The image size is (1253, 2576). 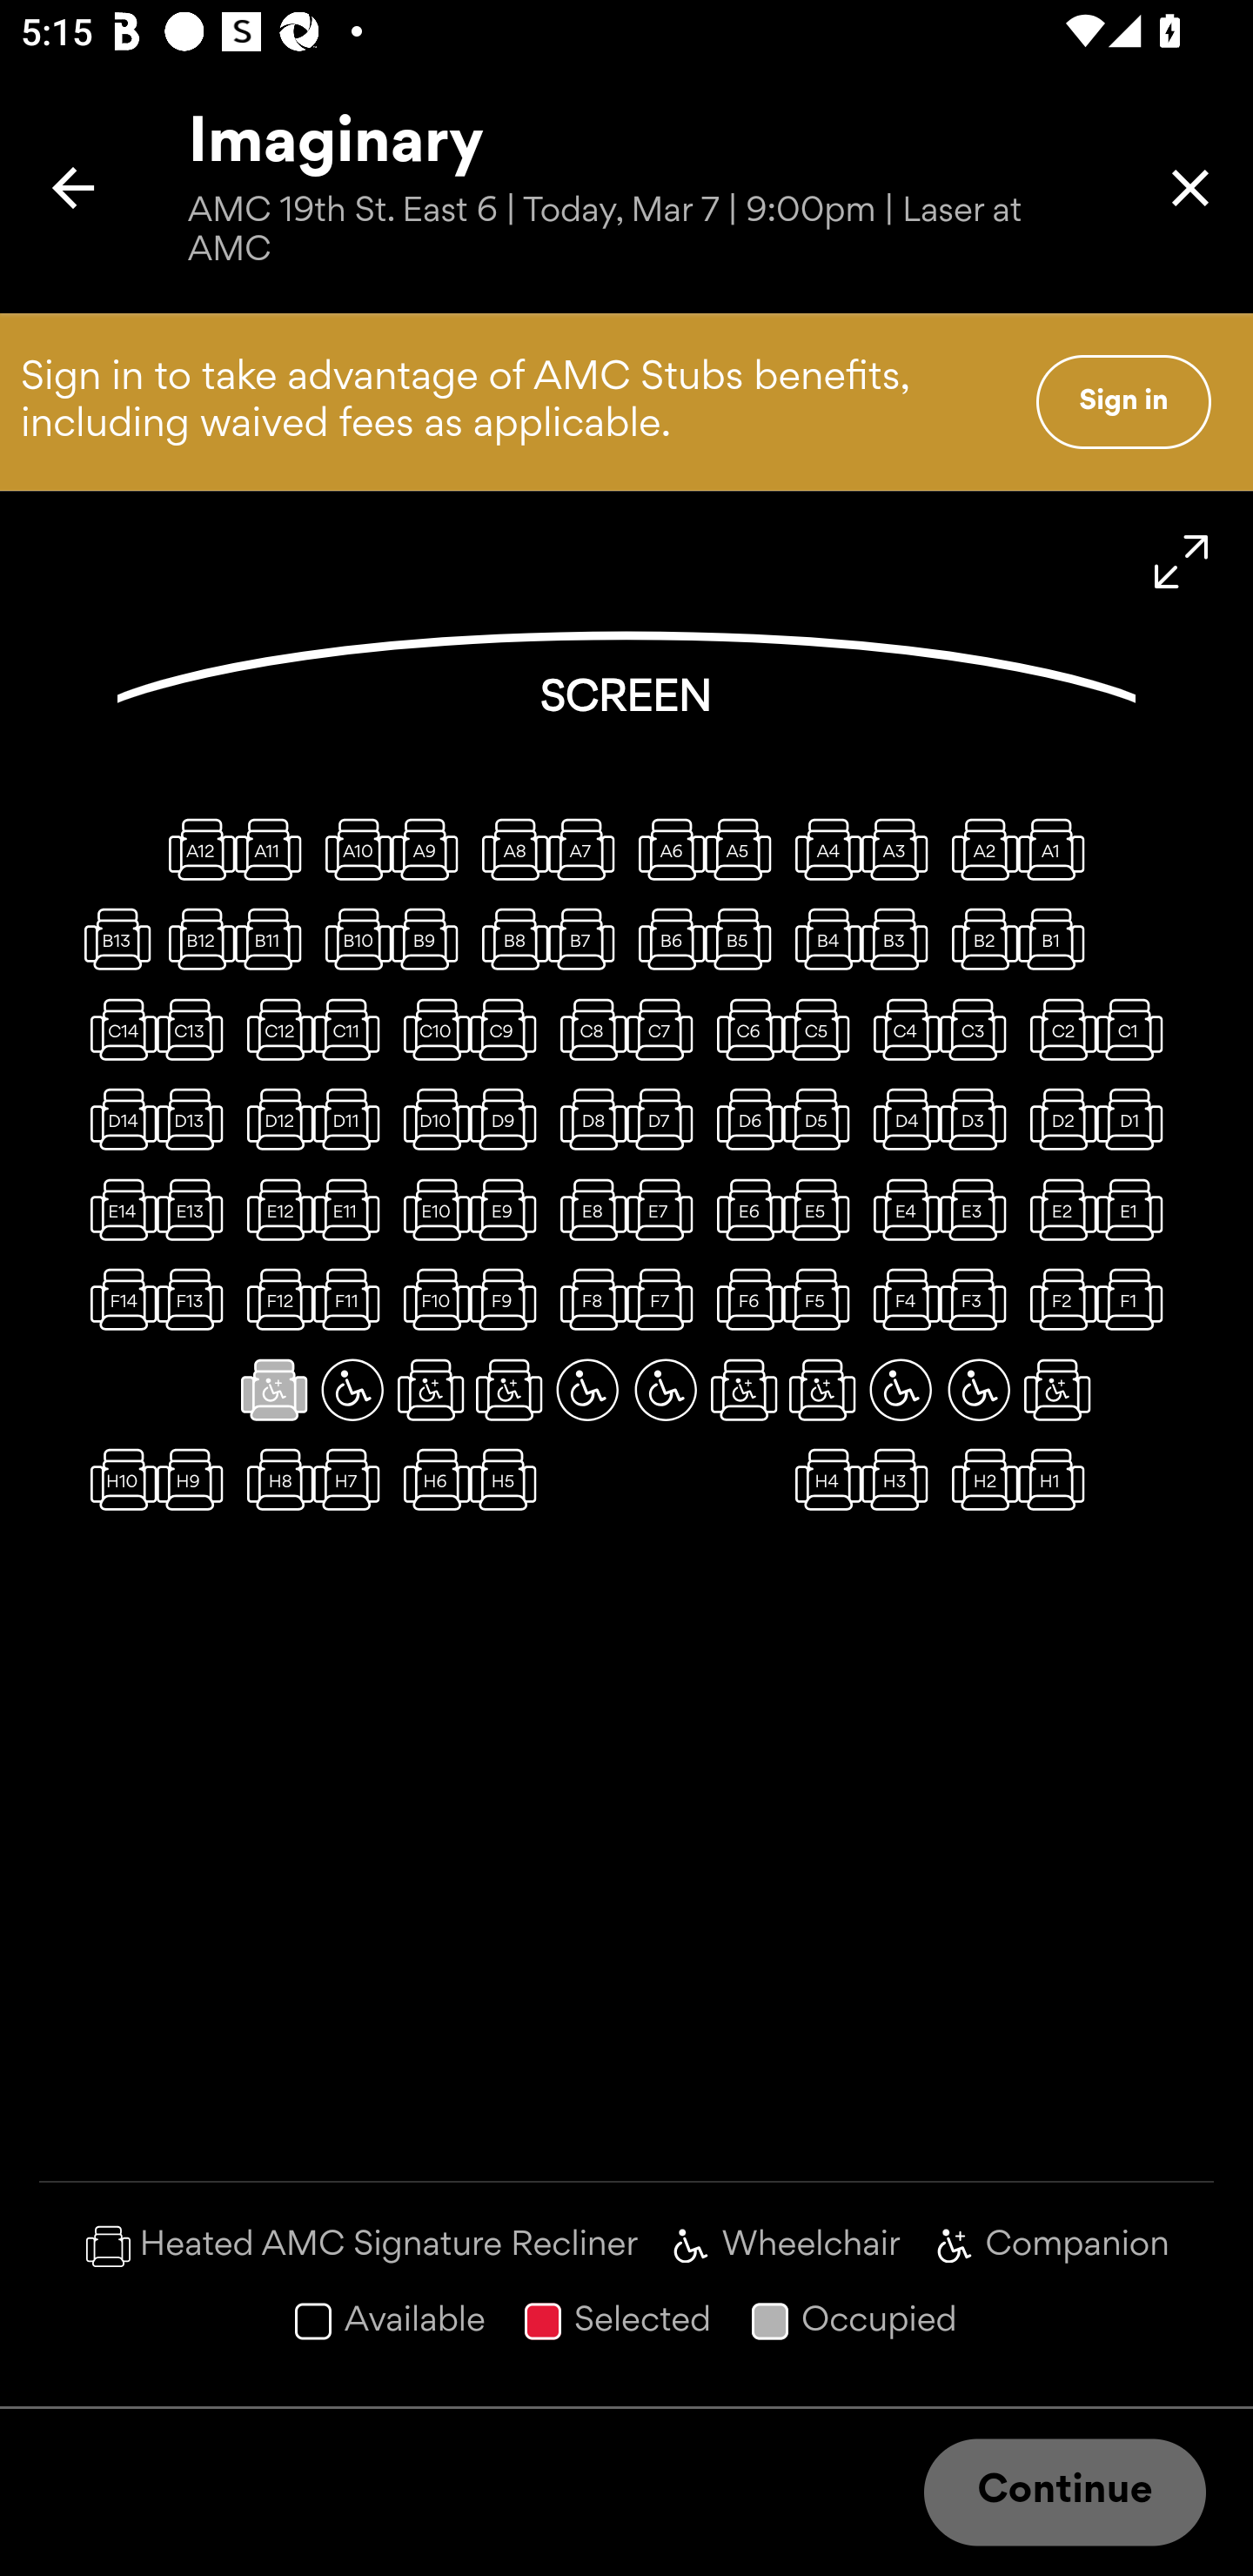 What do you see at coordinates (978, 1119) in the screenshot?
I see `D3, Regular seat, available` at bounding box center [978, 1119].